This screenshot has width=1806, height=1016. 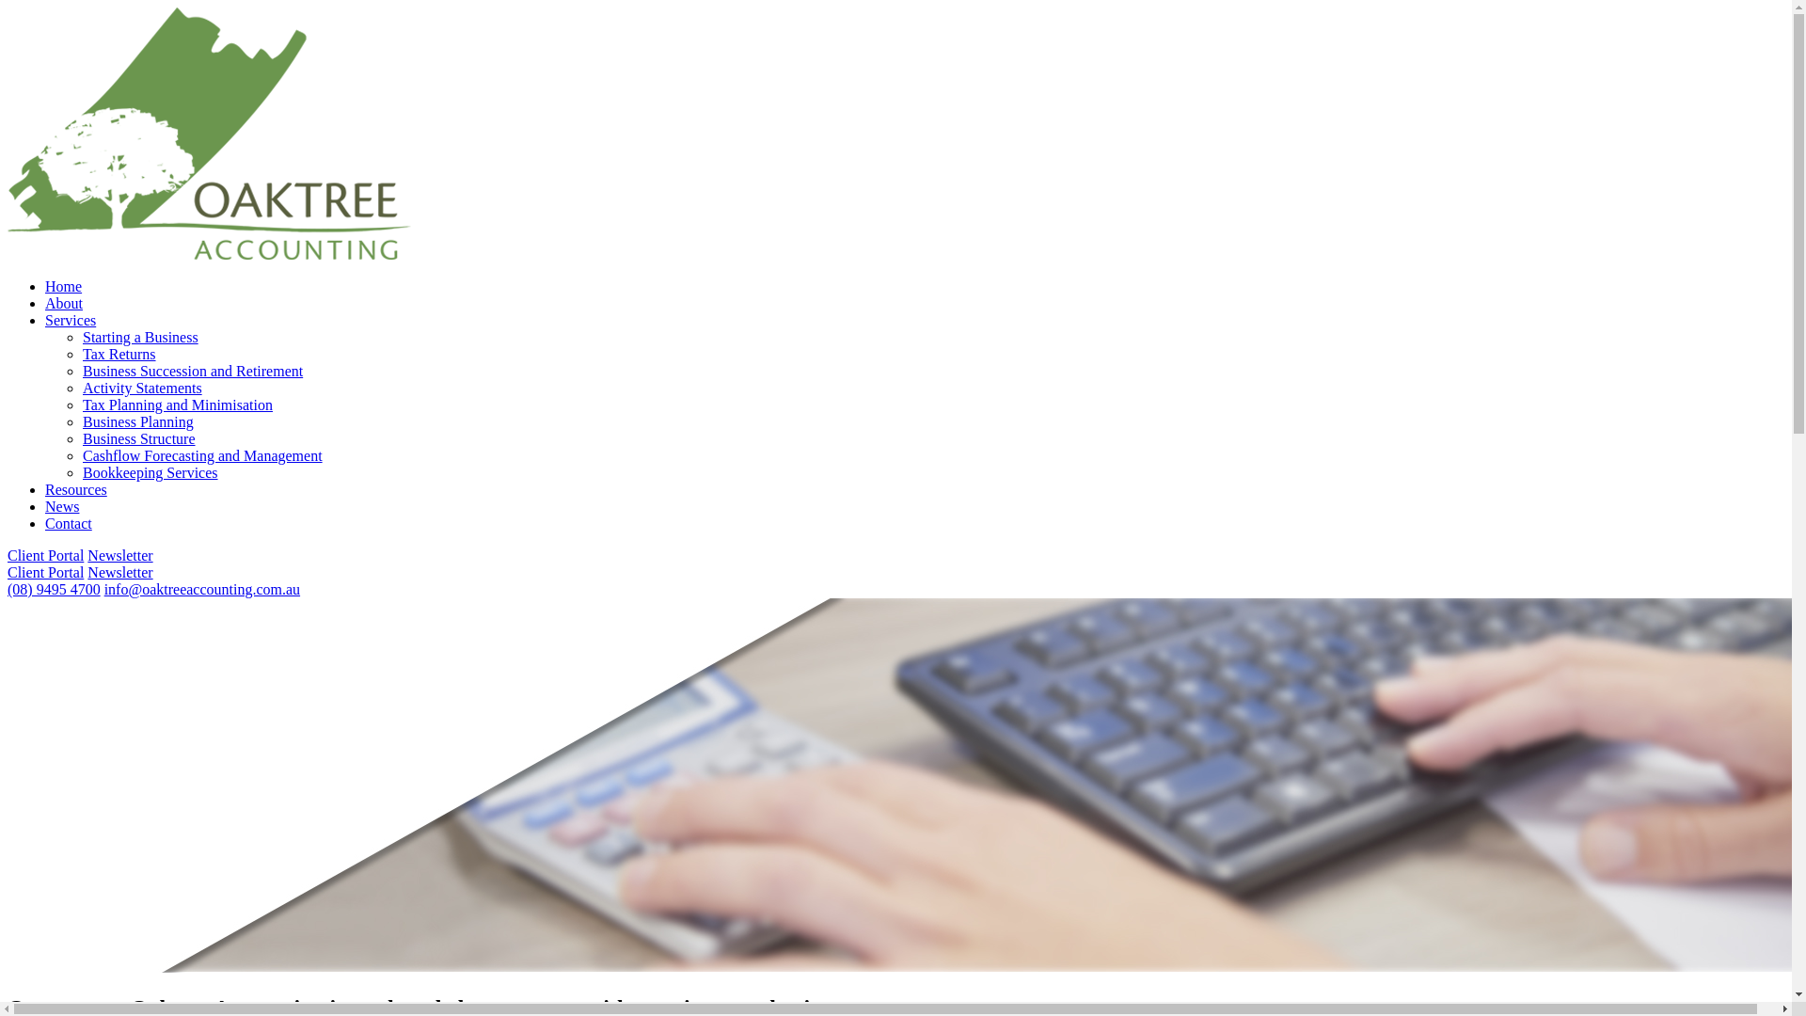 I want to click on info@oaktreeaccounting.com.au, so click(x=202, y=589).